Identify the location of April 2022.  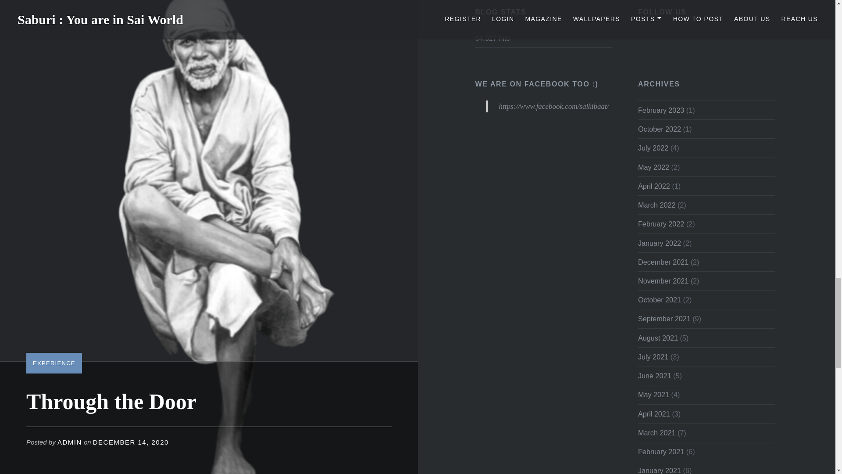
(654, 186).